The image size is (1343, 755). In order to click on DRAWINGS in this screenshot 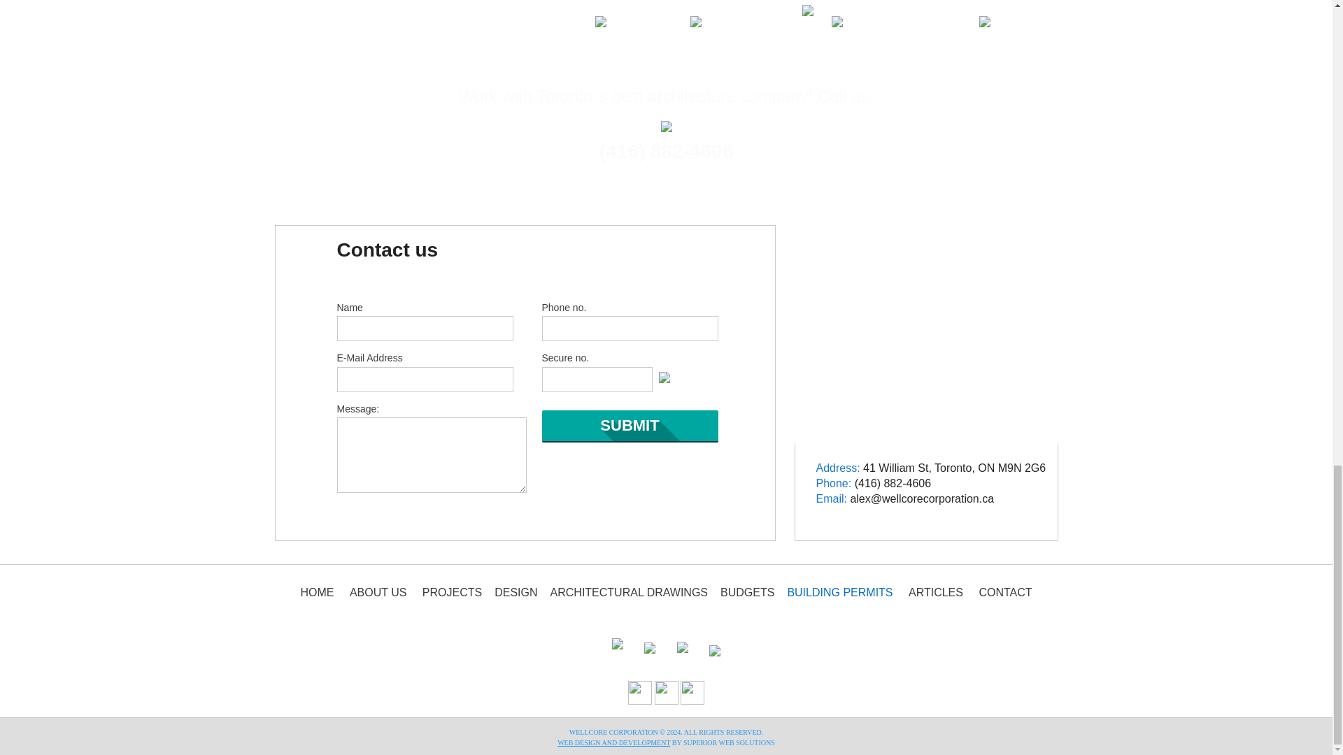, I will do `click(743, 21)`.